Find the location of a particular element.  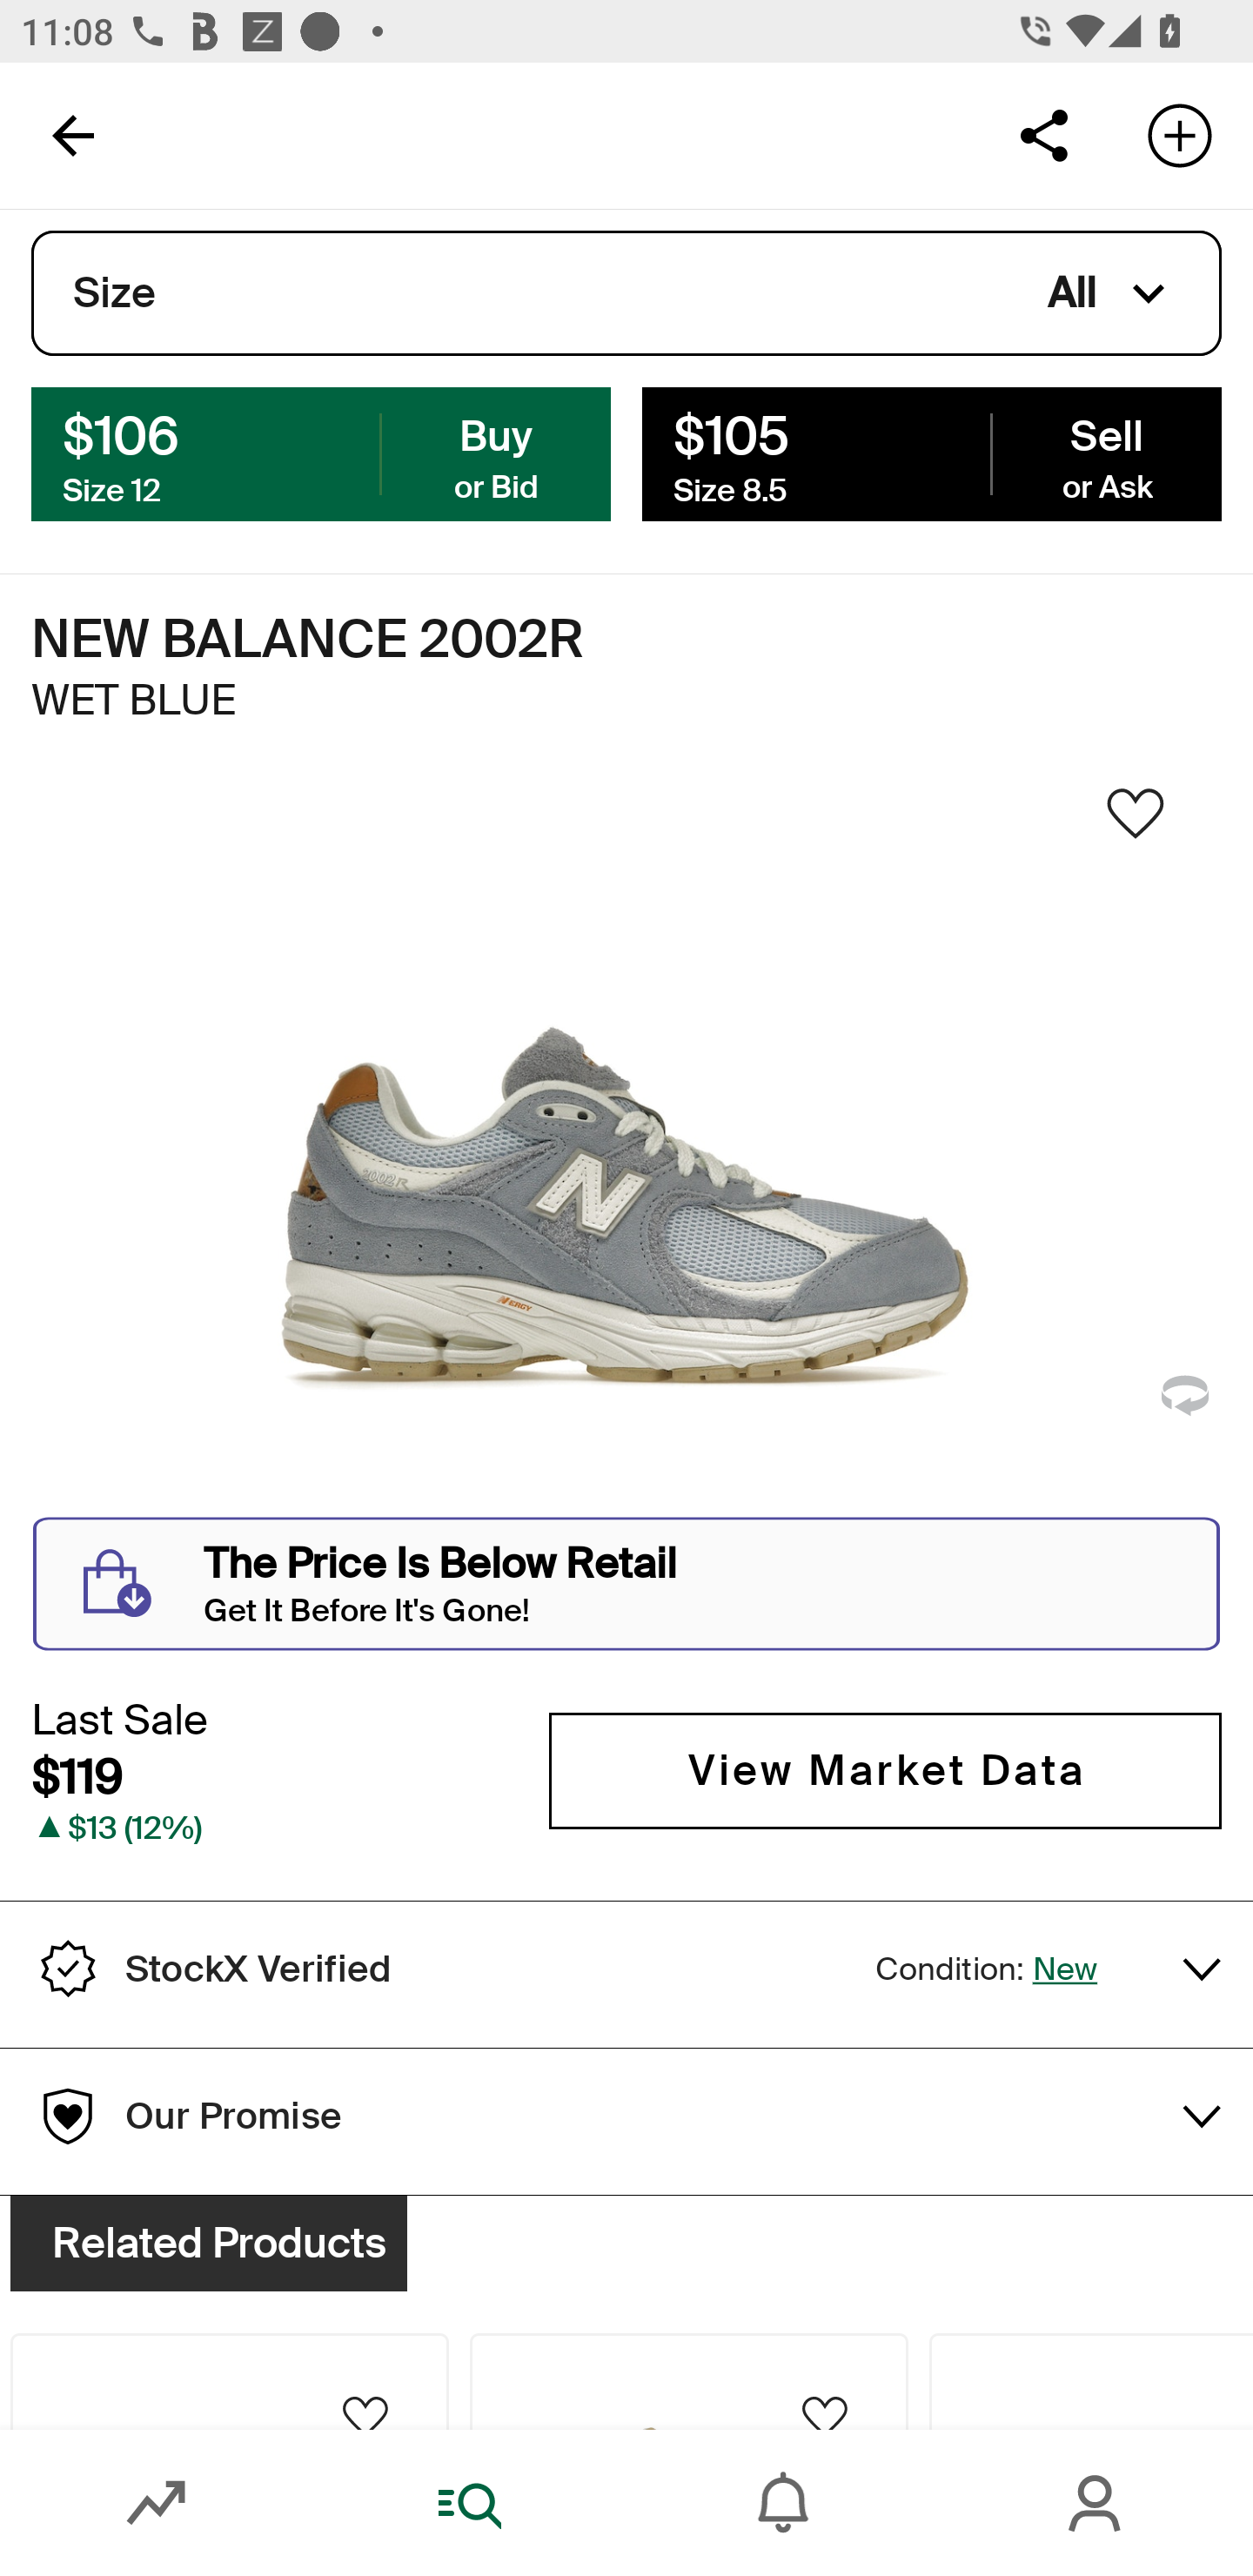

Inbox is located at coordinates (783, 2503).